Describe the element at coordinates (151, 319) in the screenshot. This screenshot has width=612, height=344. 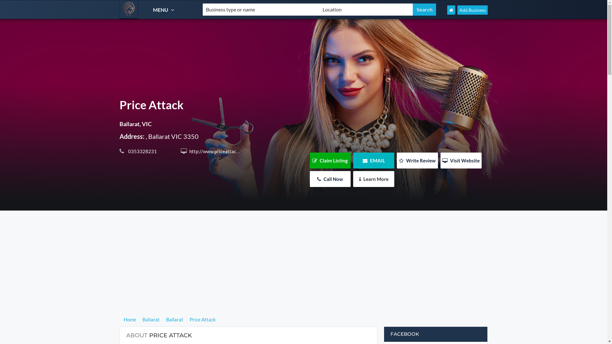
I see `Ballarat` at that location.